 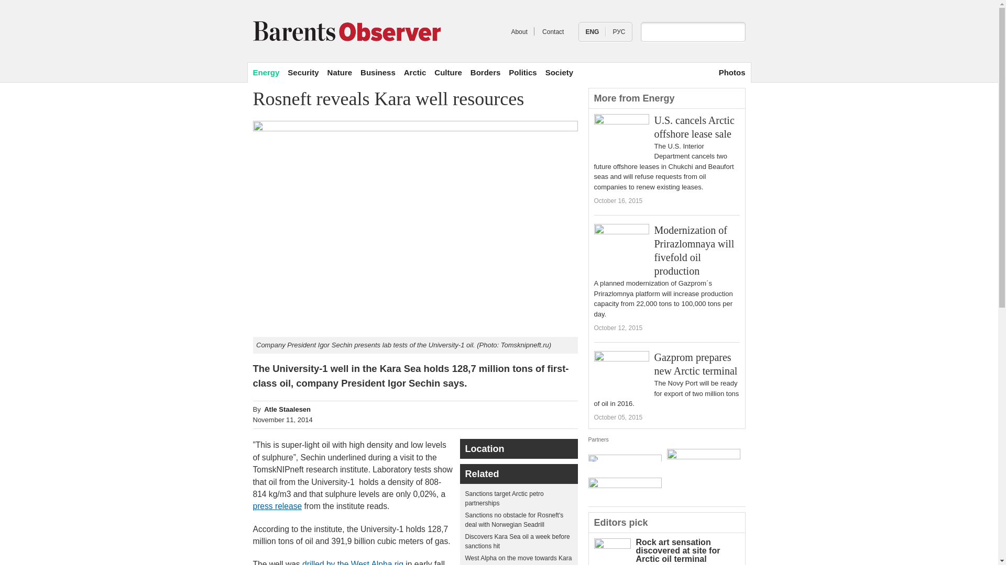 I want to click on Security, so click(x=303, y=72).